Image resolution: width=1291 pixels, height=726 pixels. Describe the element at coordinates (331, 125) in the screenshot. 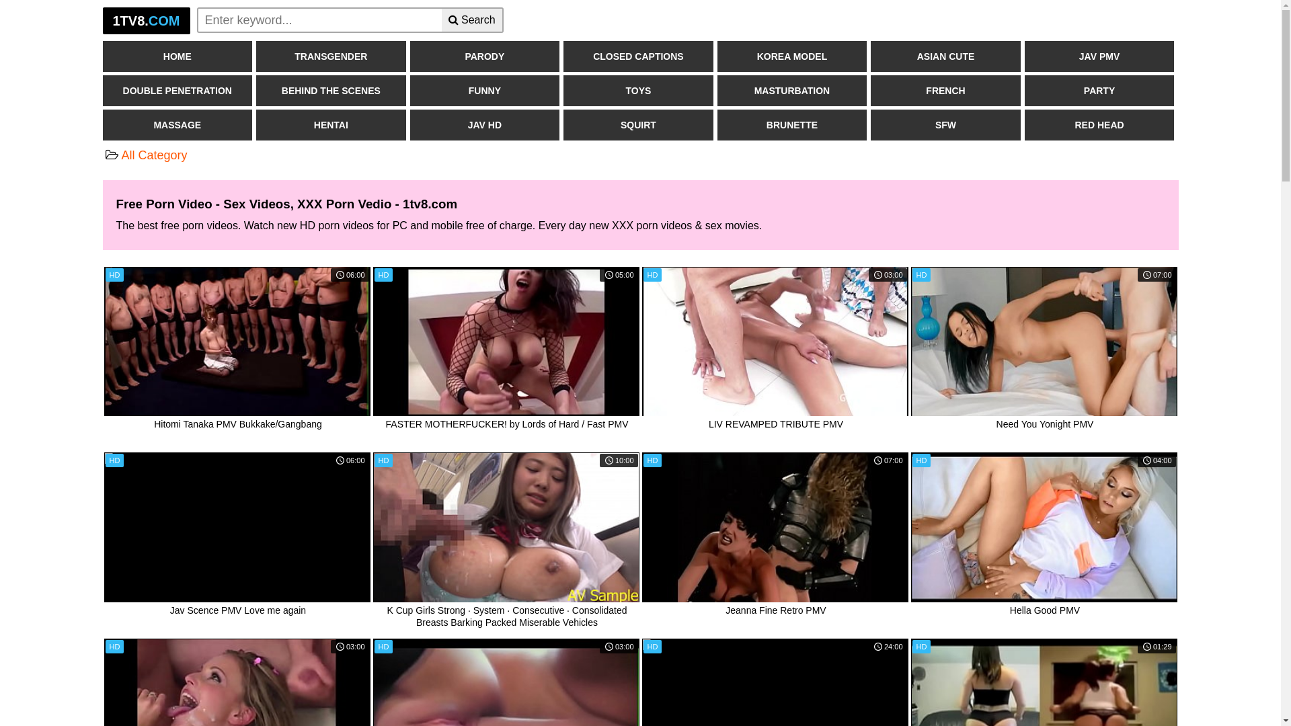

I see `HENTAI` at that location.